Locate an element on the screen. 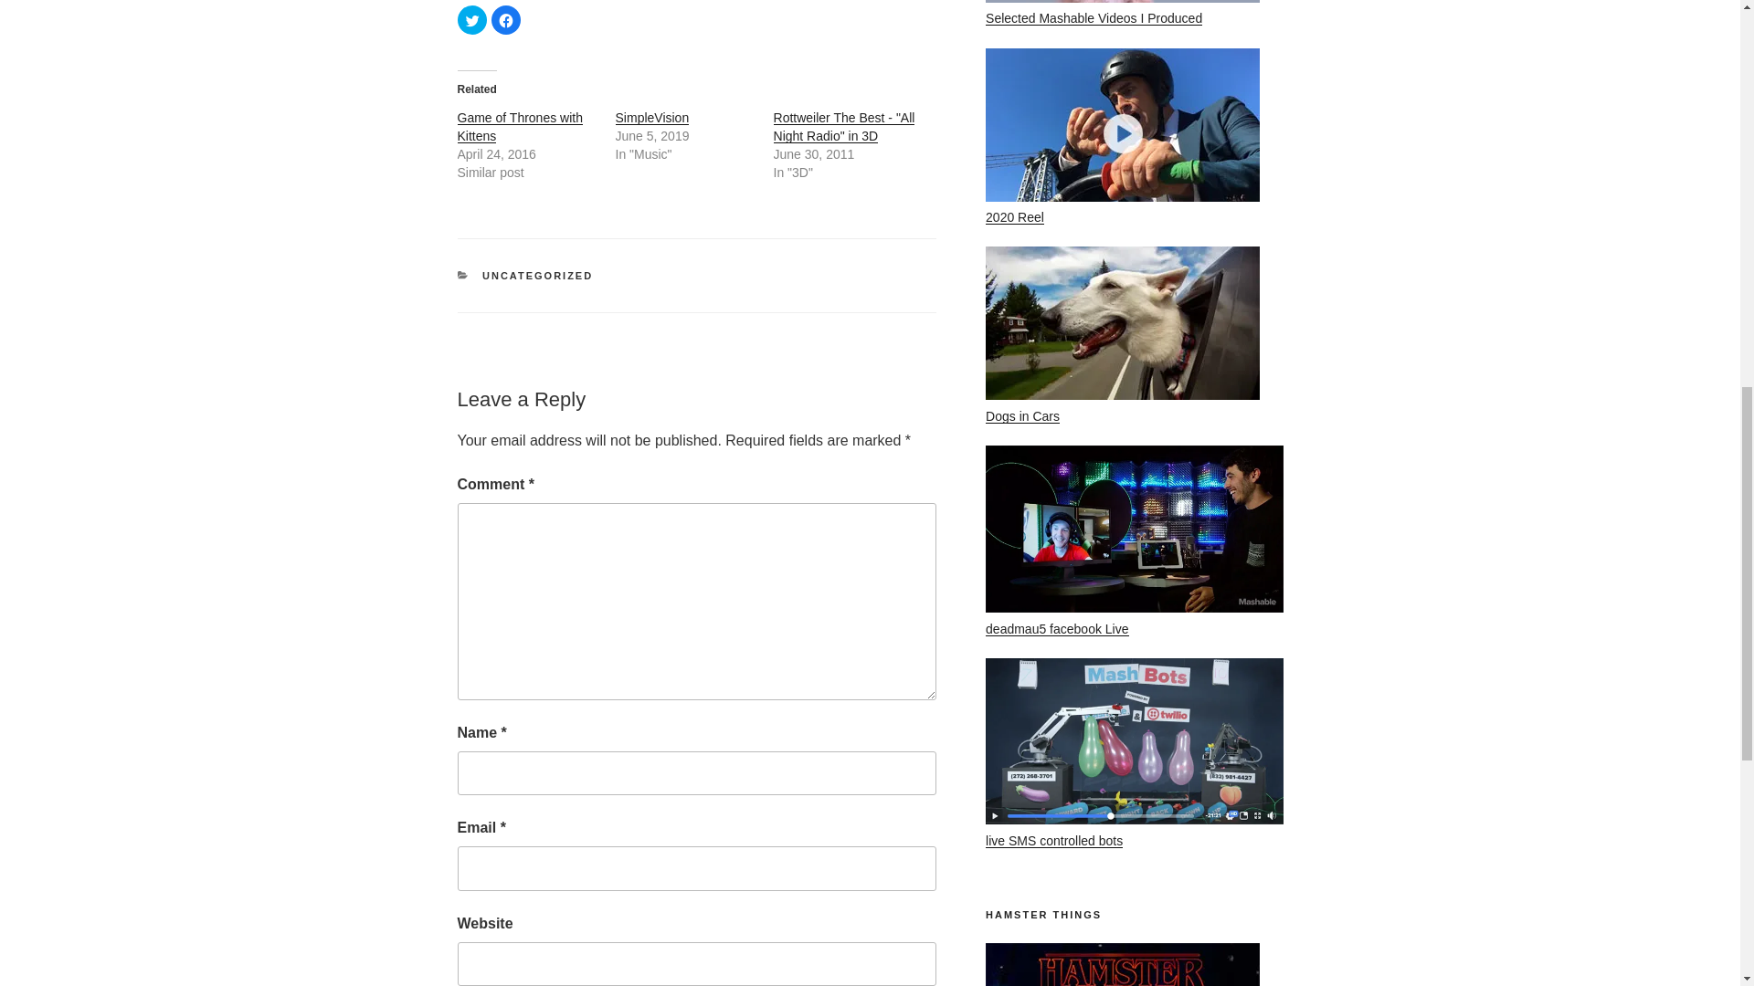  Click to share on Twitter is located at coordinates (470, 20).